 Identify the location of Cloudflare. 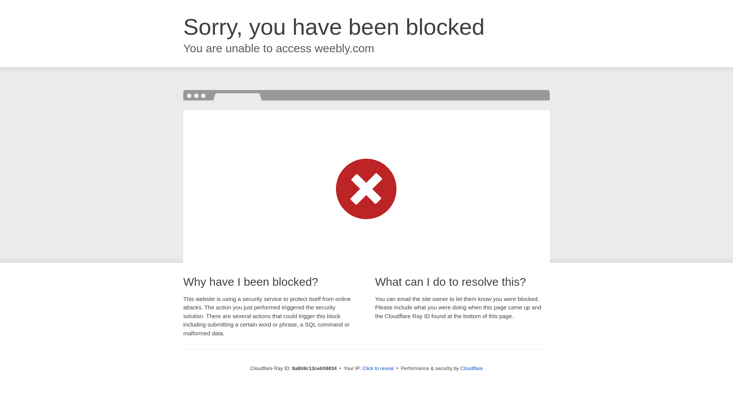
(471, 368).